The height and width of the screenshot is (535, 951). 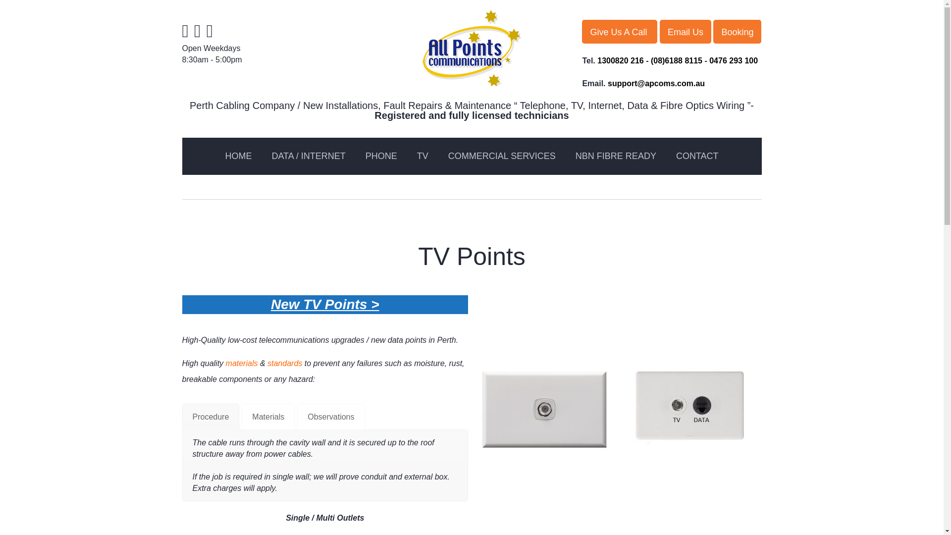 What do you see at coordinates (616, 156) in the screenshot?
I see `NBN FIBRE READY` at bounding box center [616, 156].